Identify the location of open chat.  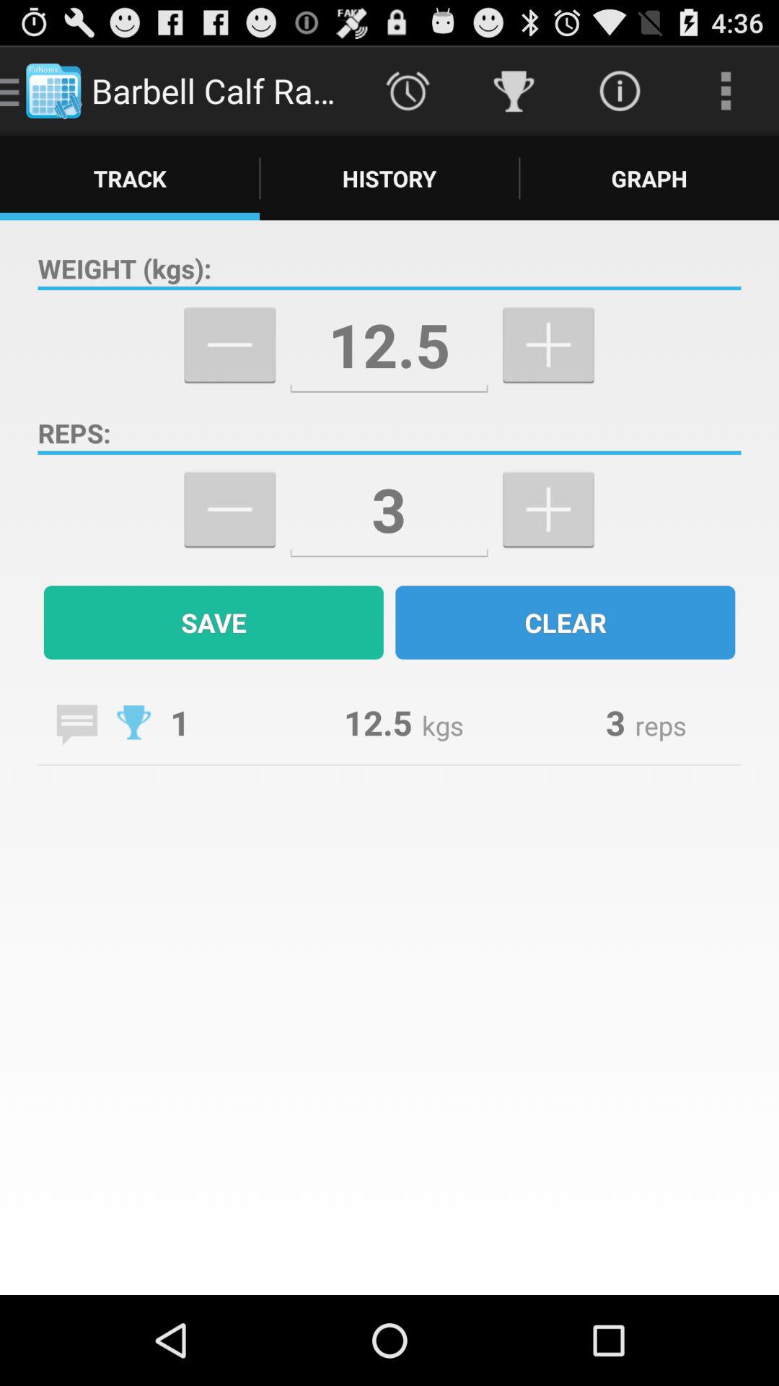
(76, 725).